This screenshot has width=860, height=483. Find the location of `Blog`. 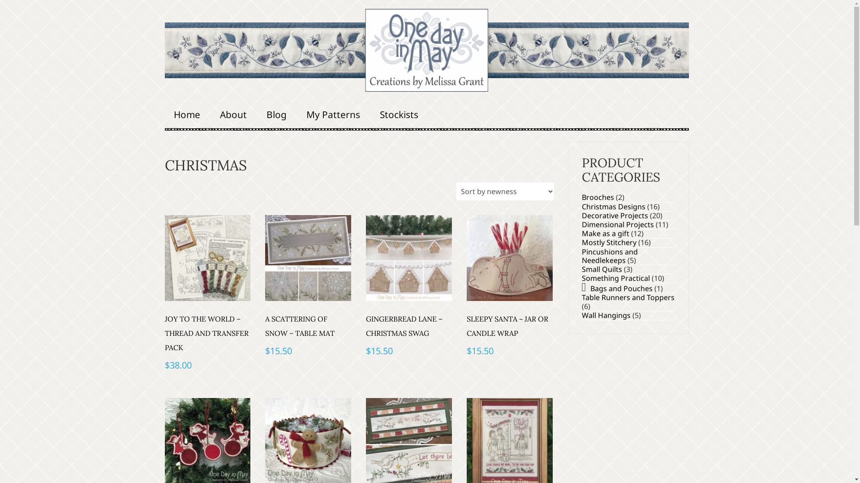

Blog is located at coordinates (276, 114).